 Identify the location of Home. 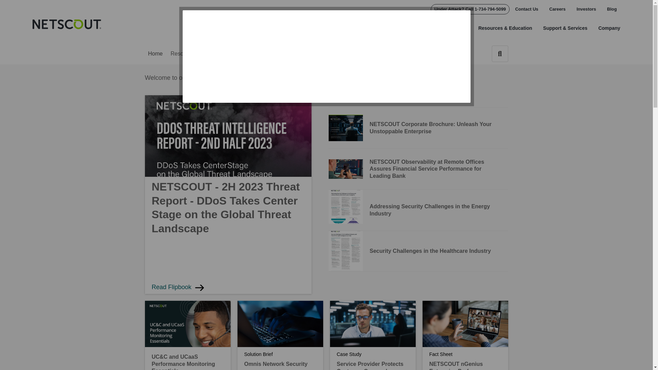
(66, 24).